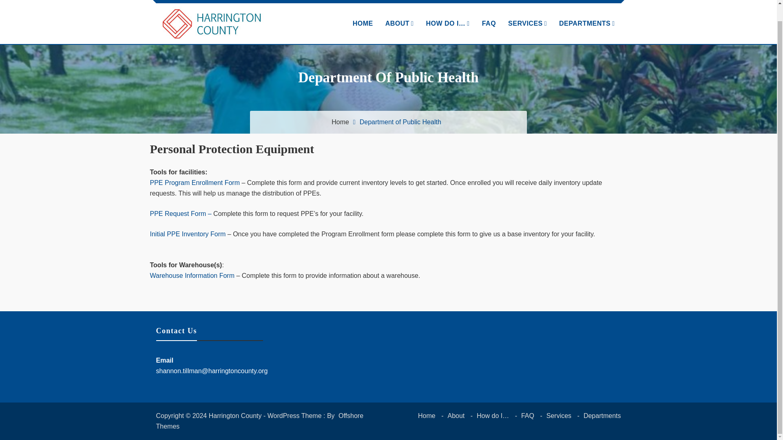 This screenshot has width=783, height=440. I want to click on Warehouse Information Form, so click(192, 275).